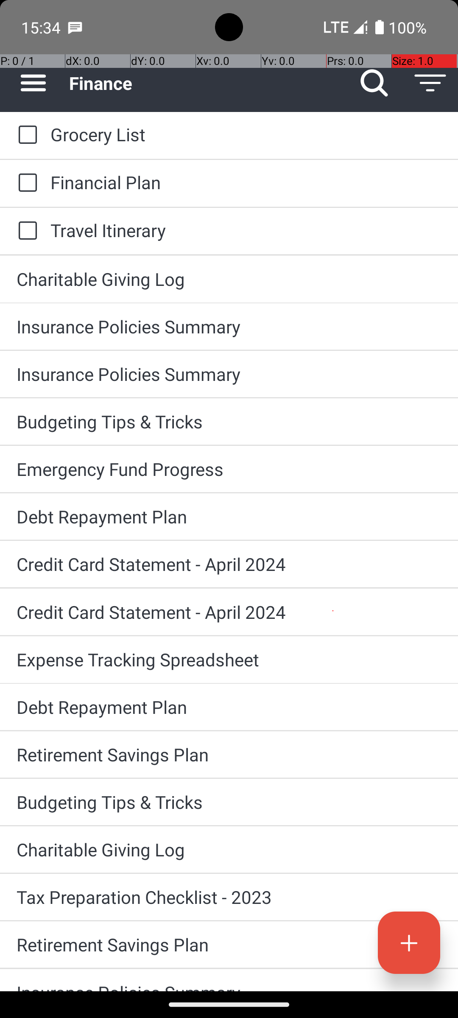 The image size is (458, 1018). What do you see at coordinates (229, 469) in the screenshot?
I see `Emergency Fund Progress` at bounding box center [229, 469].